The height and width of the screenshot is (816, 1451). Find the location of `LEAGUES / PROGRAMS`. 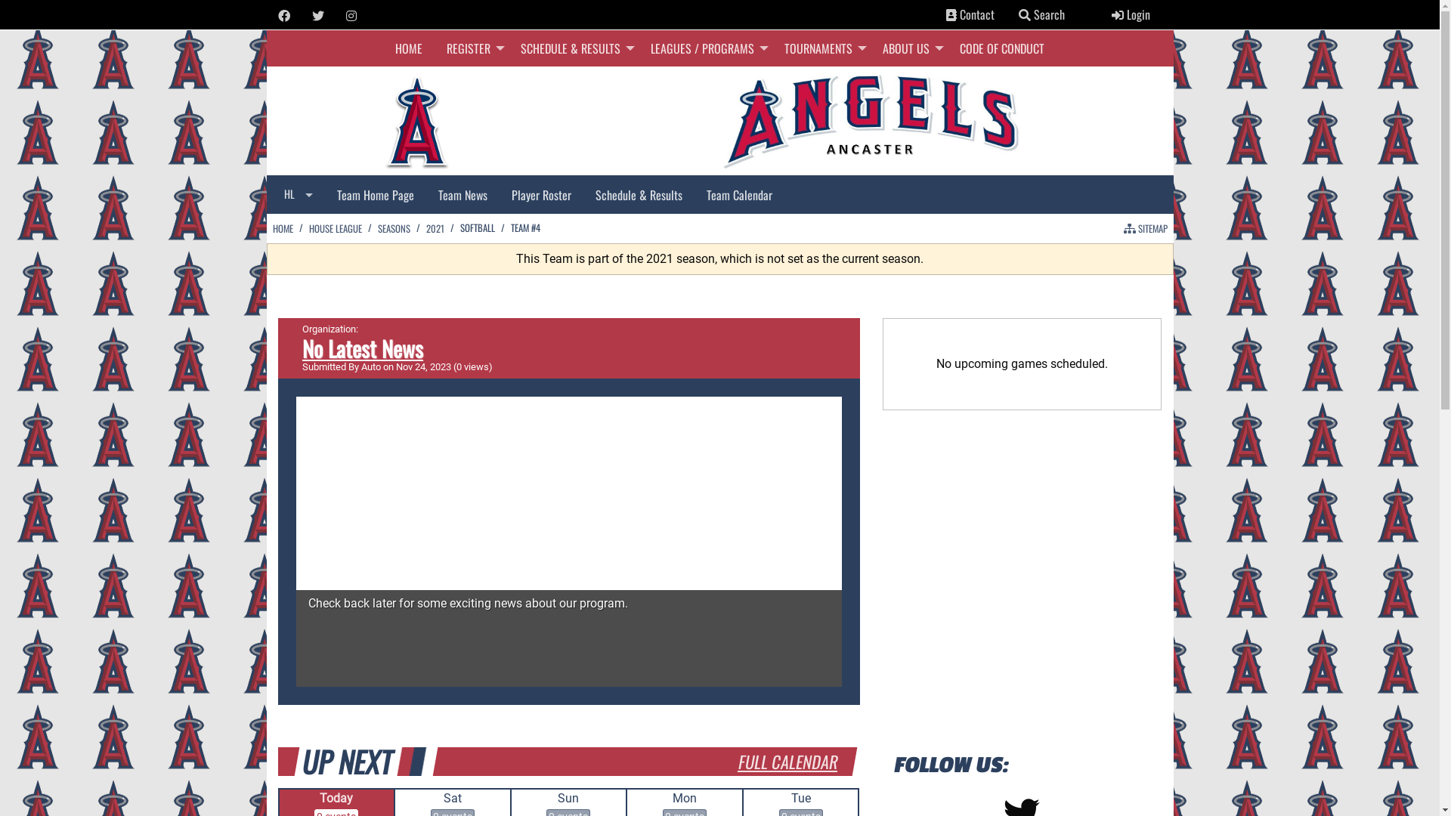

LEAGUES / PROGRAMS is located at coordinates (706, 48).